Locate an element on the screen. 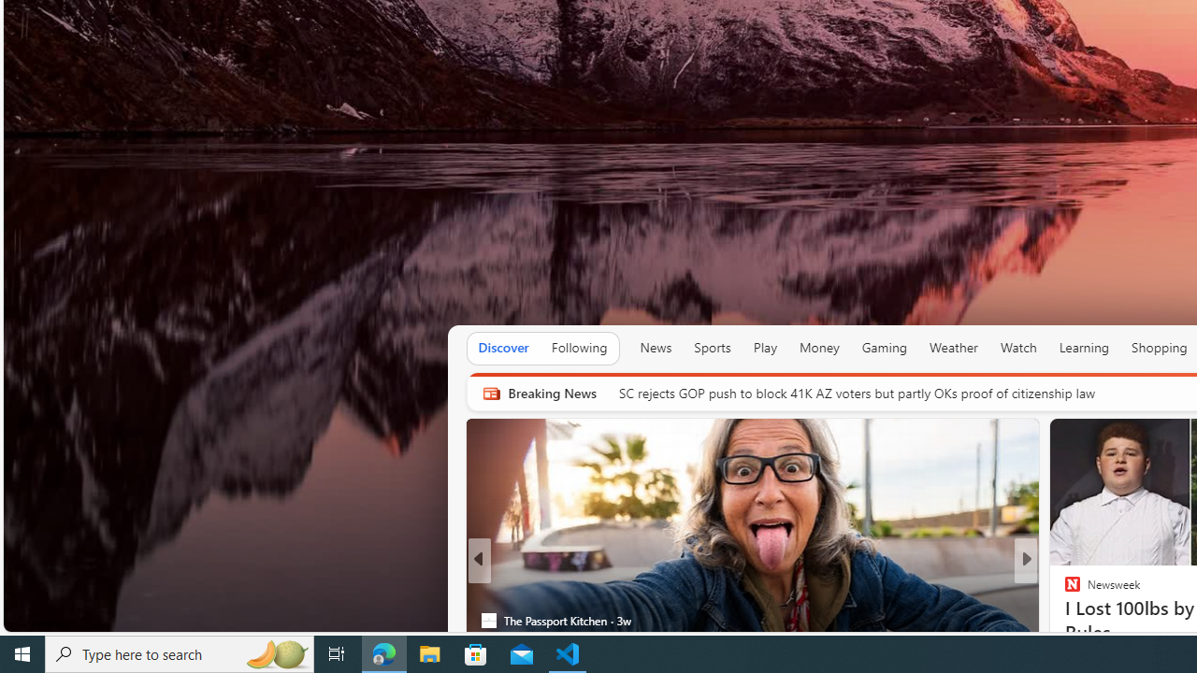 Image resolution: width=1197 pixels, height=673 pixels. Gaming is located at coordinates (885, 348).